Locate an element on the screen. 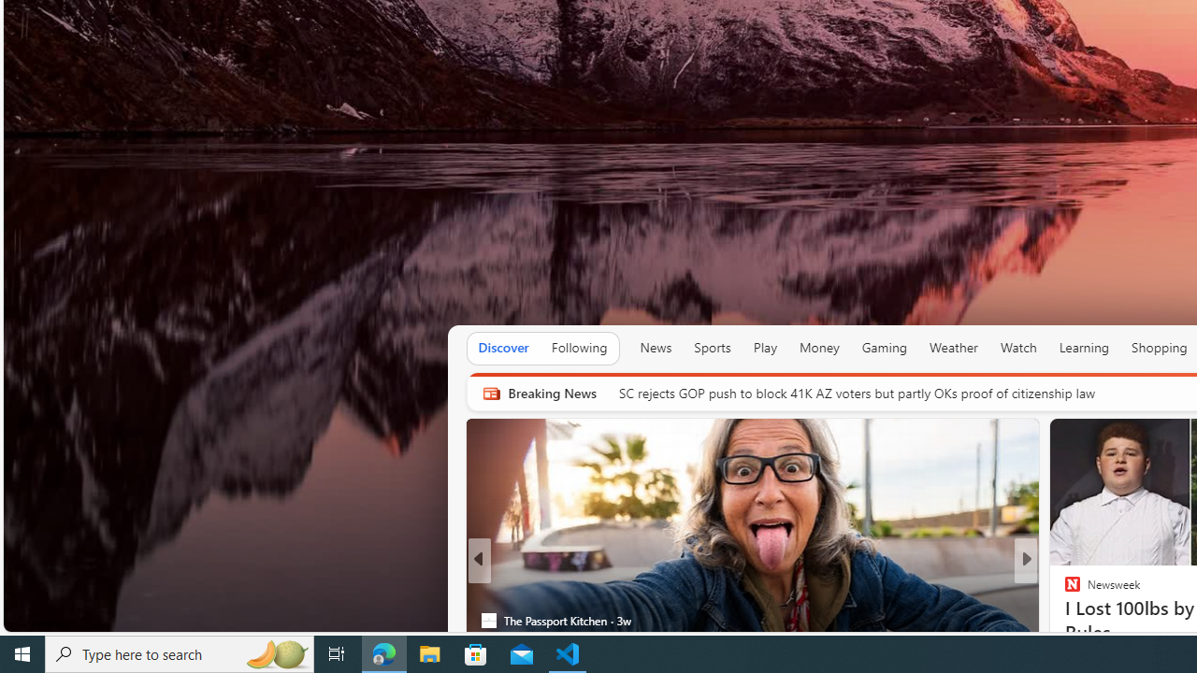 Image resolution: width=1197 pixels, height=673 pixels. Gaming is located at coordinates (885, 348).